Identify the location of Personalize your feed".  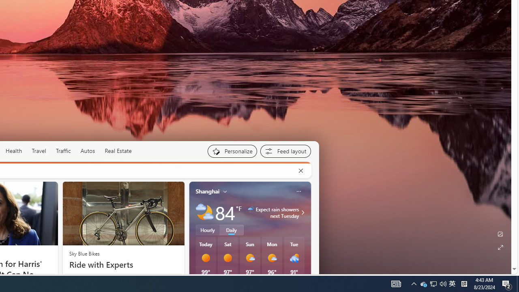
(232, 151).